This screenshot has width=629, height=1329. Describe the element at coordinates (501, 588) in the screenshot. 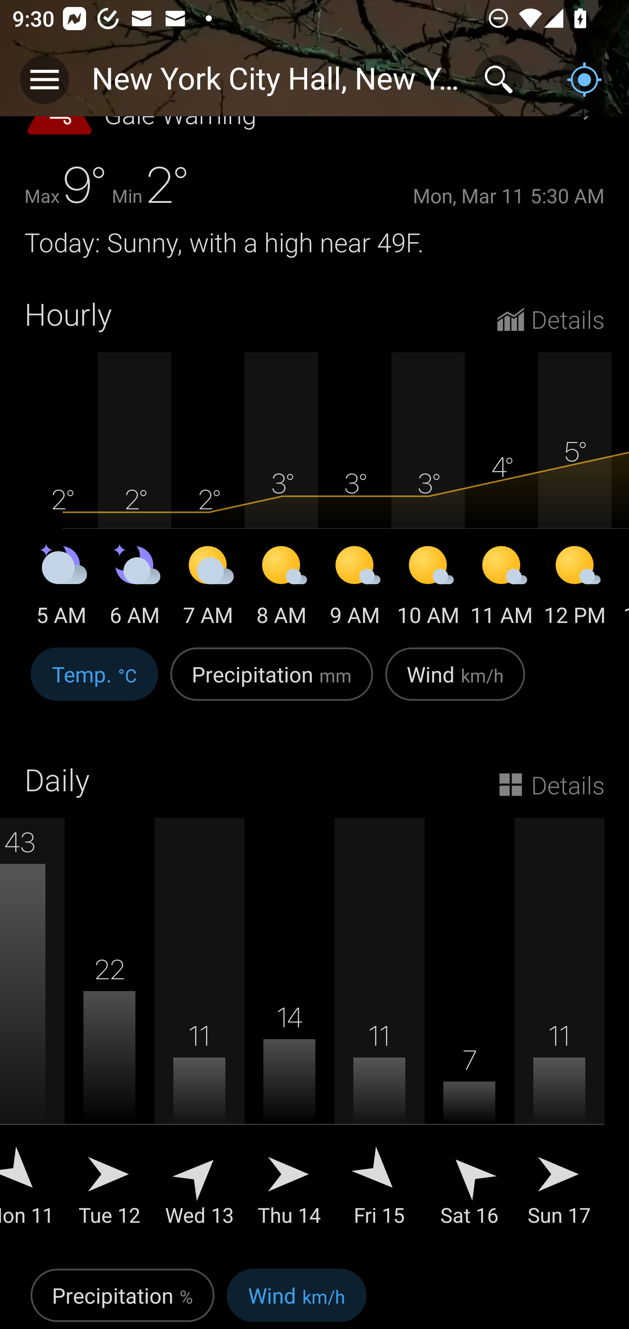

I see `11 AM` at that location.